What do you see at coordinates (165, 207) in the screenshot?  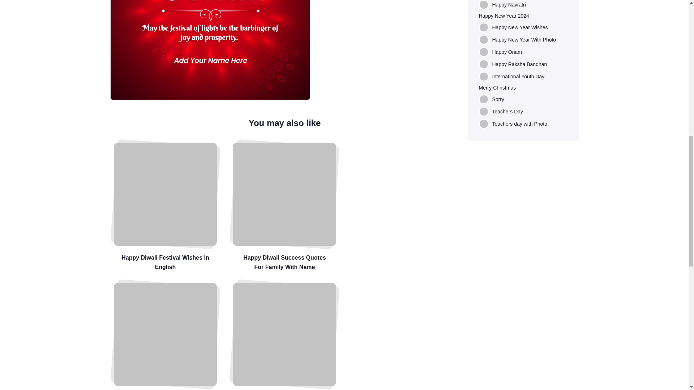 I see `Happy Diwali Festival Wishes In English` at bounding box center [165, 207].